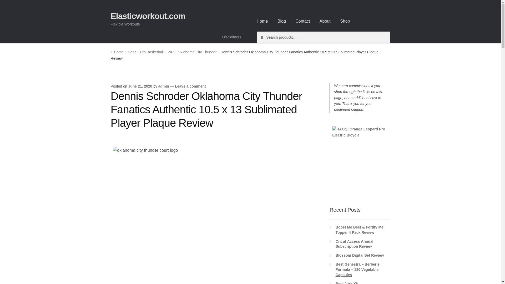 The image size is (505, 284). Describe the element at coordinates (190, 86) in the screenshot. I see `Leave a comment` at that location.